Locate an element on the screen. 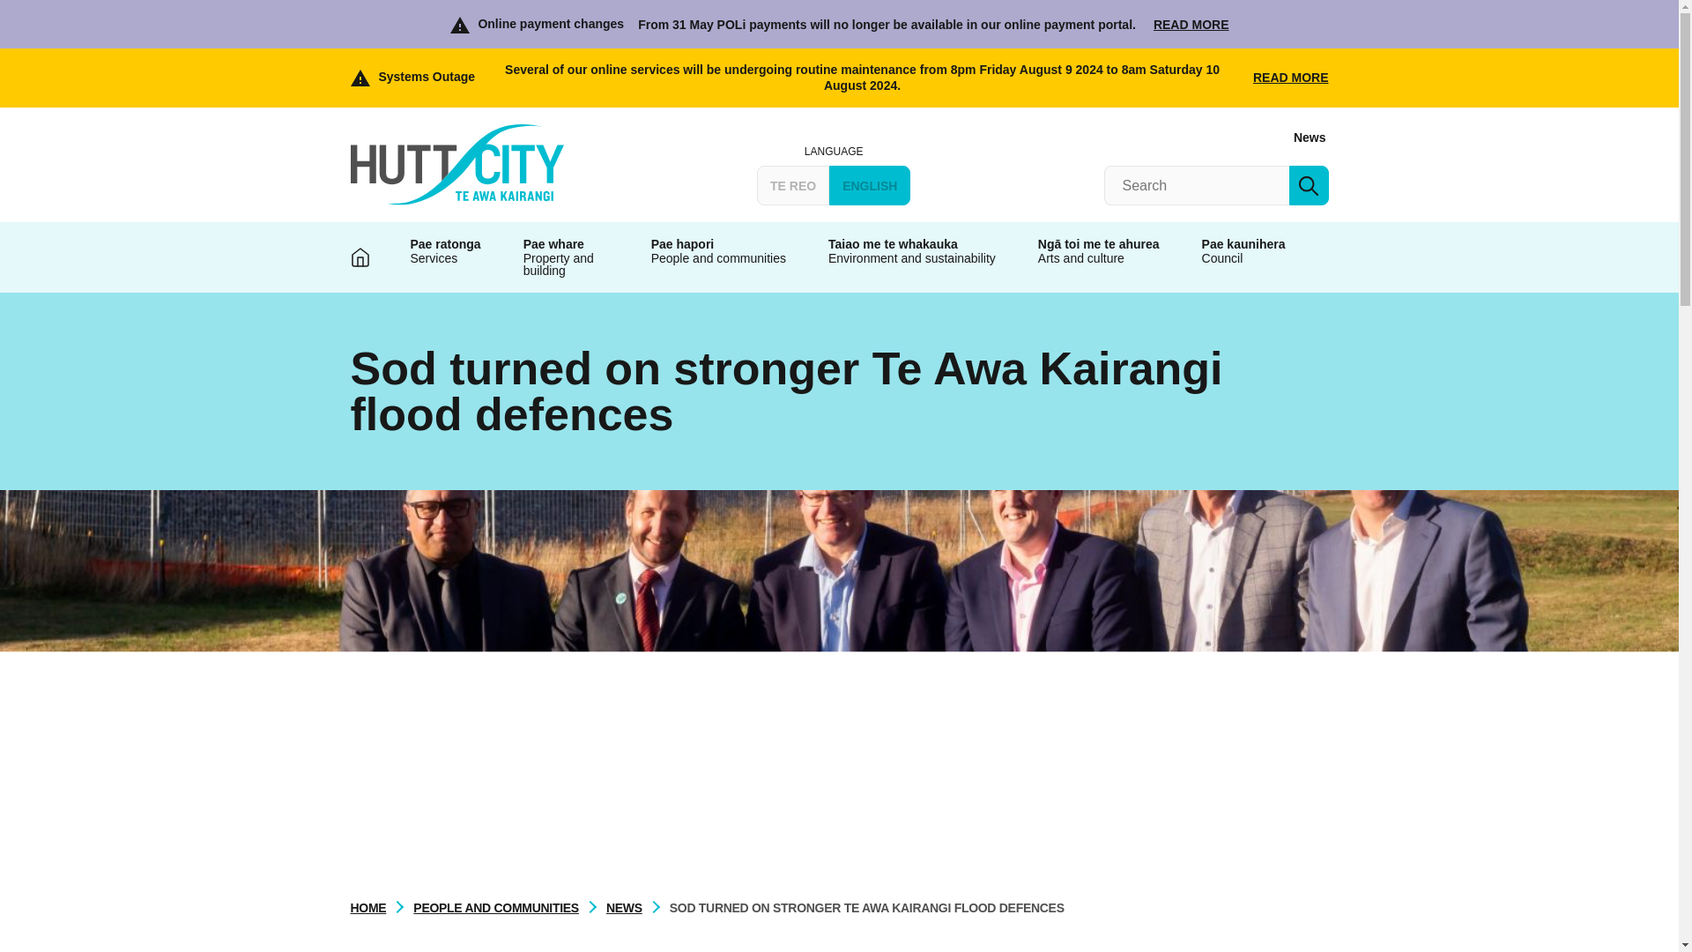 This screenshot has width=1692, height=952. READ MORE is located at coordinates (1191, 25).